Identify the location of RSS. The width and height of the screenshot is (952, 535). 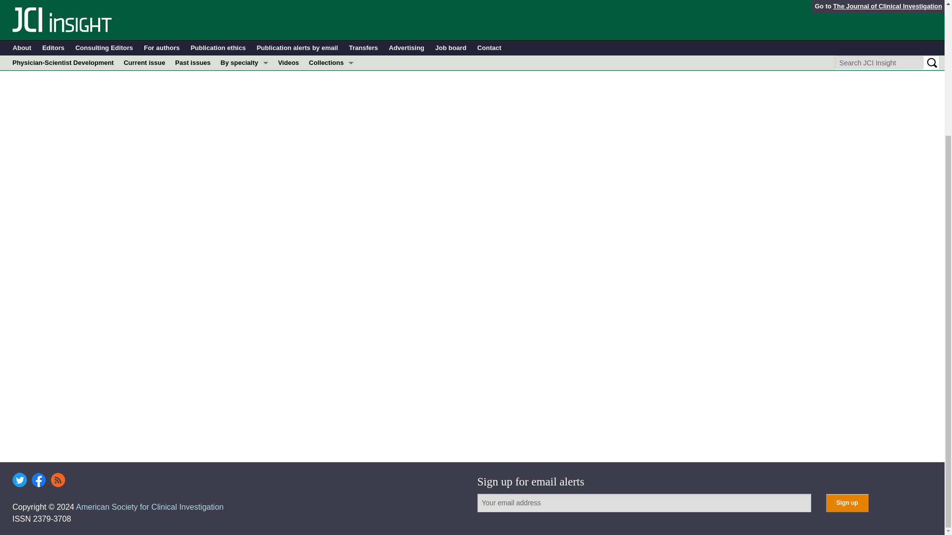
(58, 480).